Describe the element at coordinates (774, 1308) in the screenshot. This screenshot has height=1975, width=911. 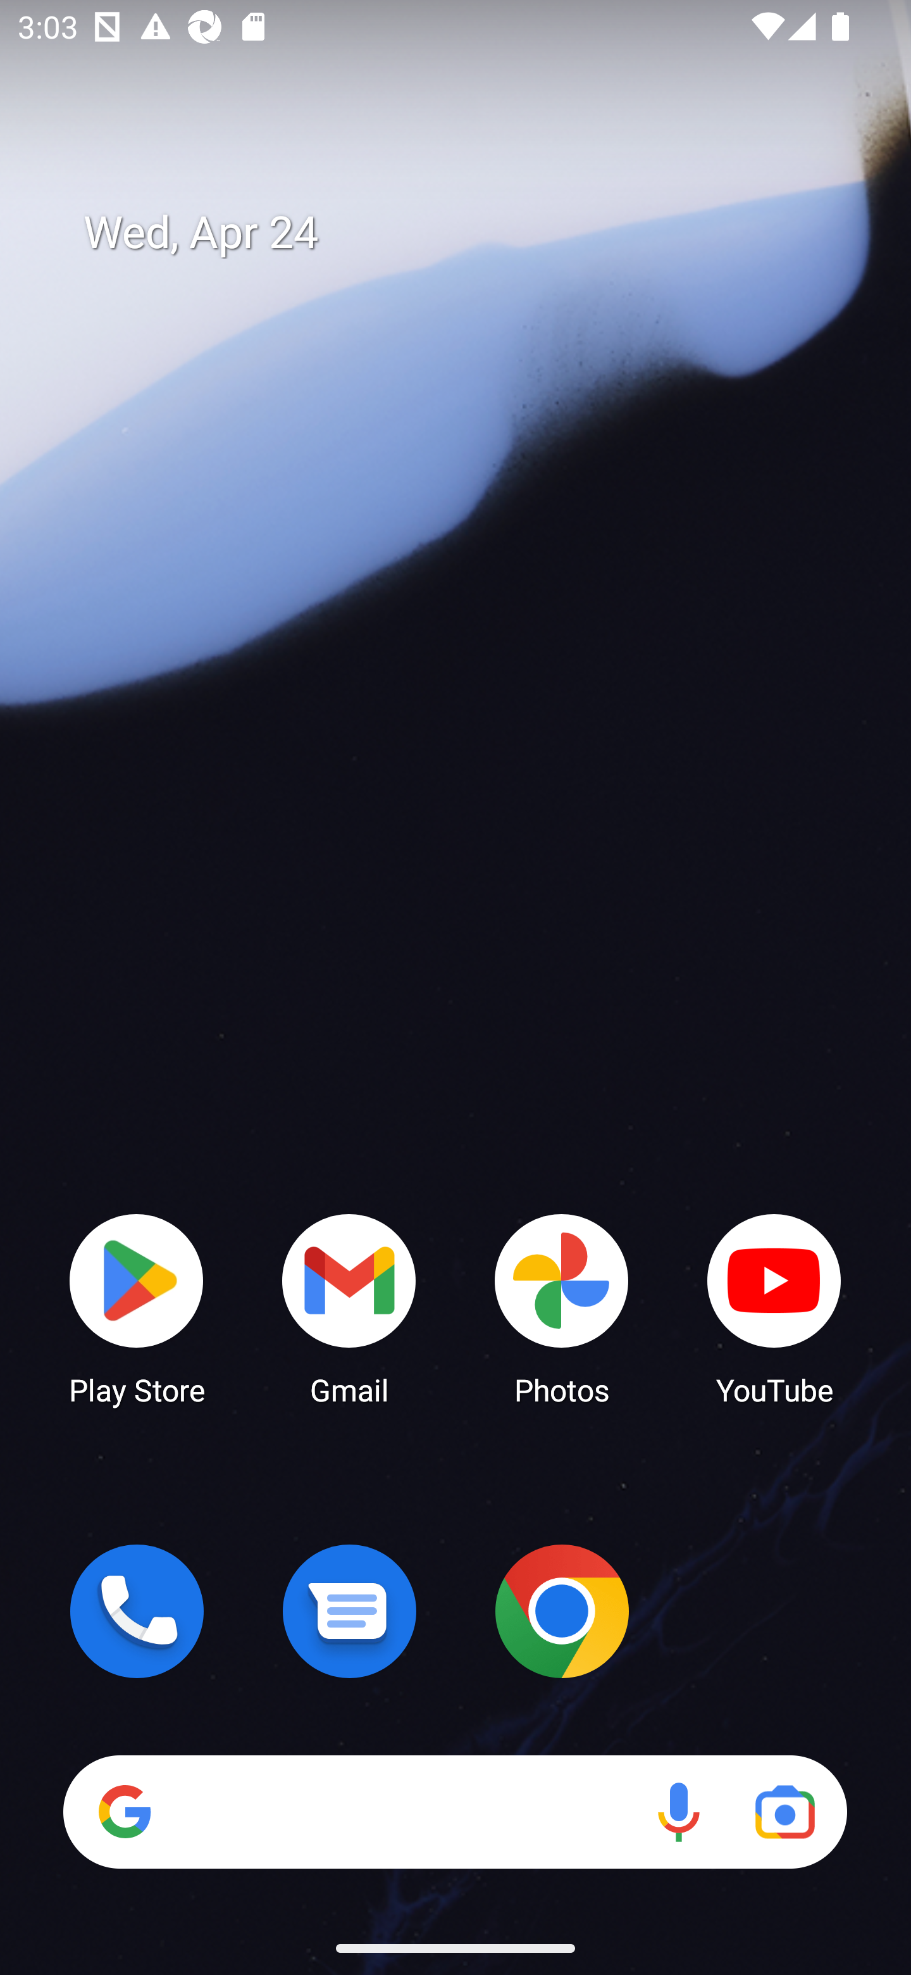
I see `YouTube` at that location.